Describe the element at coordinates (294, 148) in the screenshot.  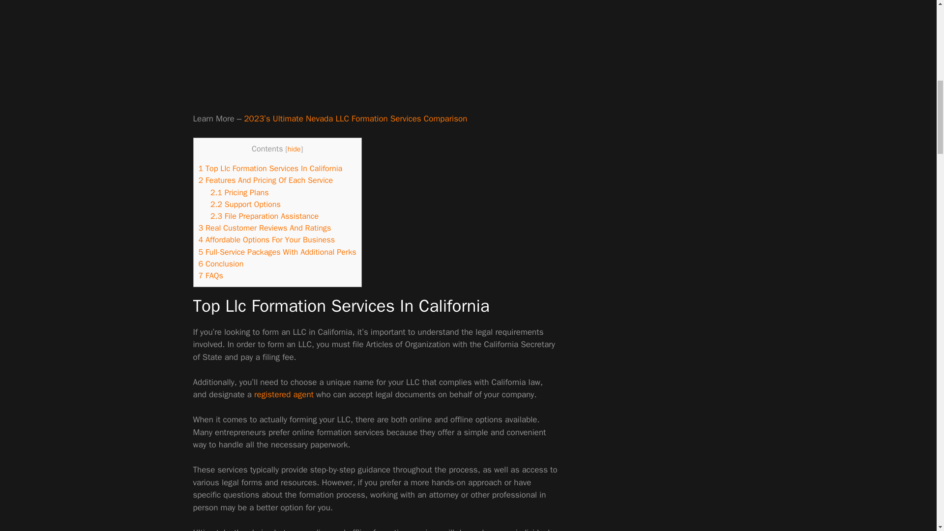
I see `hide` at that location.